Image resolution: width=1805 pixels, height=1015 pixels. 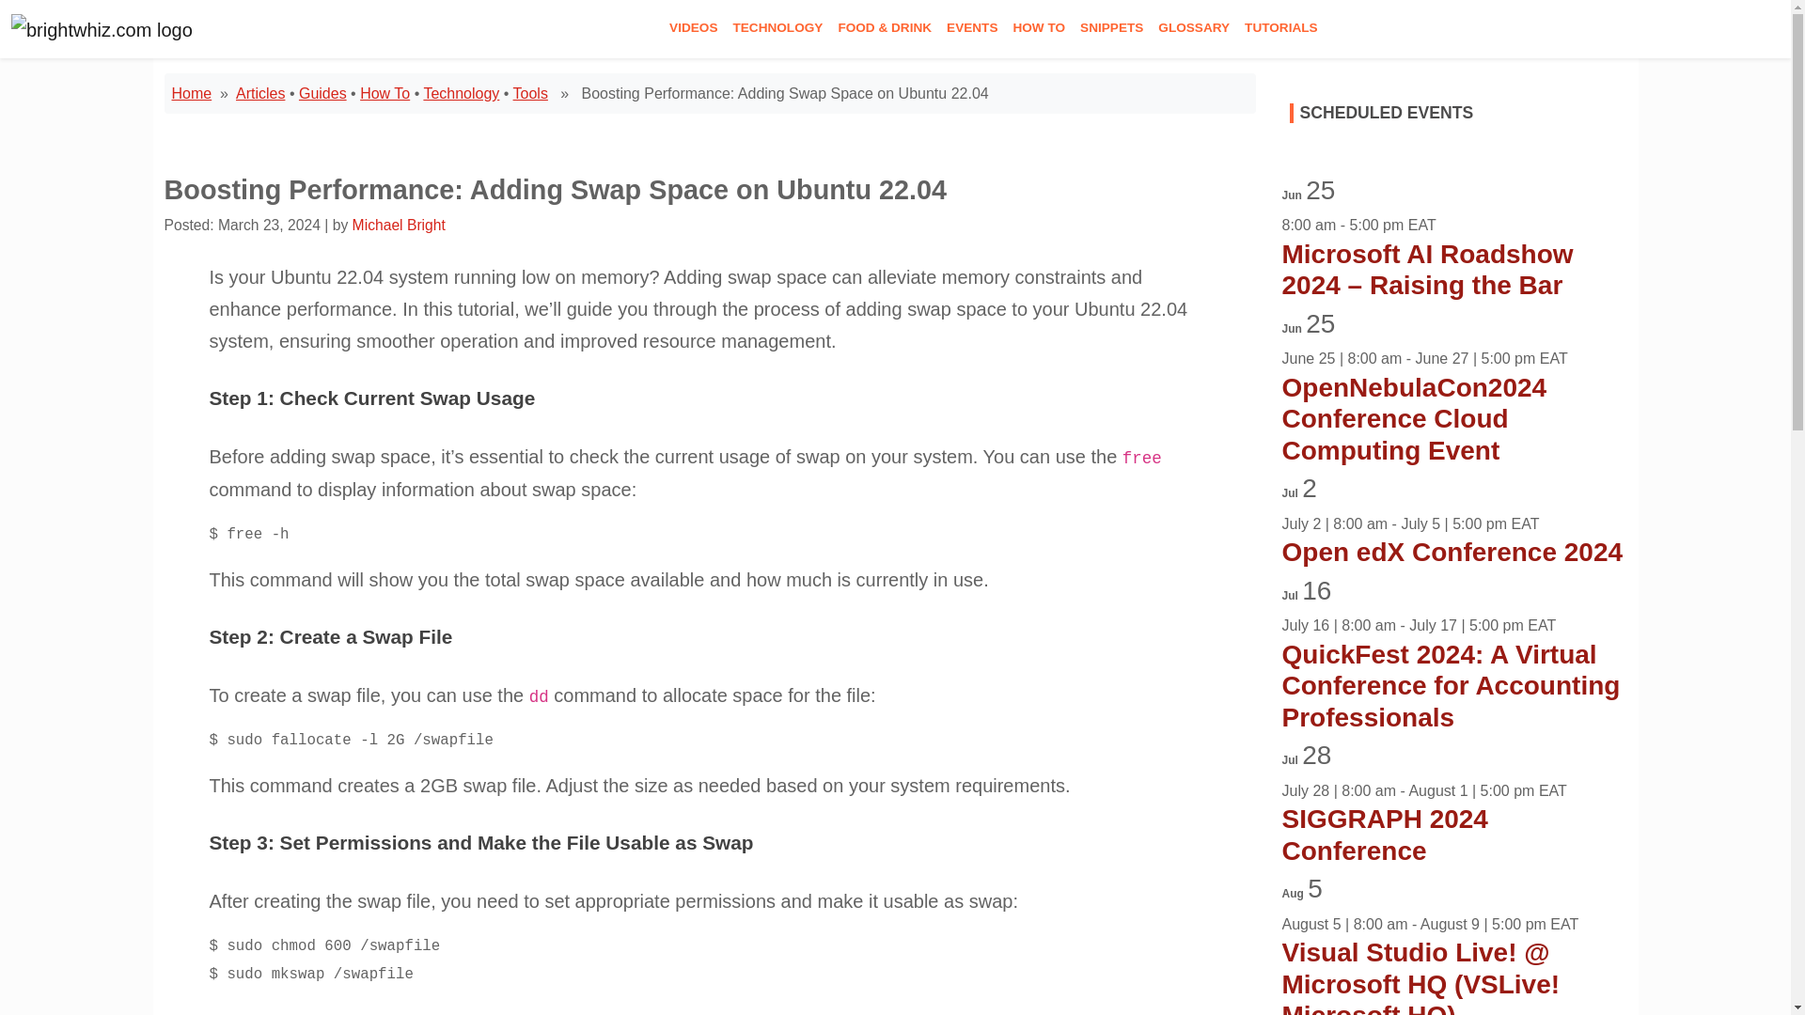 What do you see at coordinates (1194, 28) in the screenshot?
I see `Glossary` at bounding box center [1194, 28].